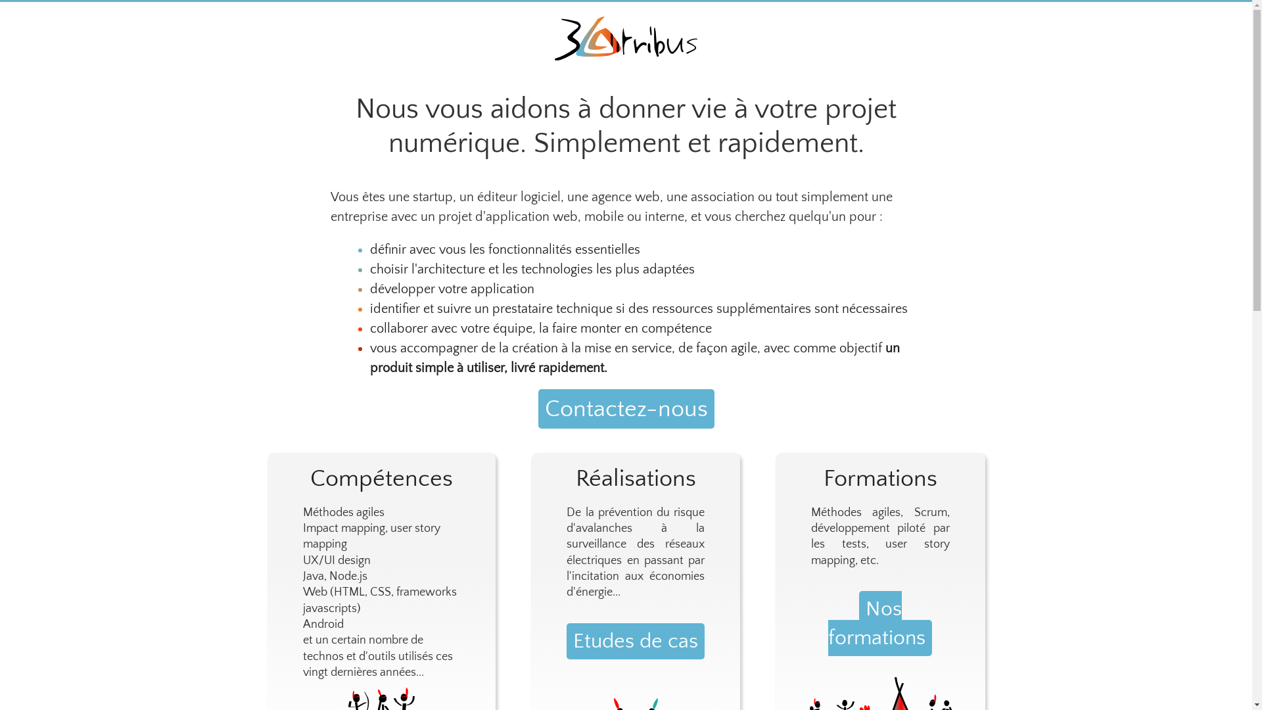 The width and height of the screenshot is (1262, 710). I want to click on Nos formations, so click(880, 623).